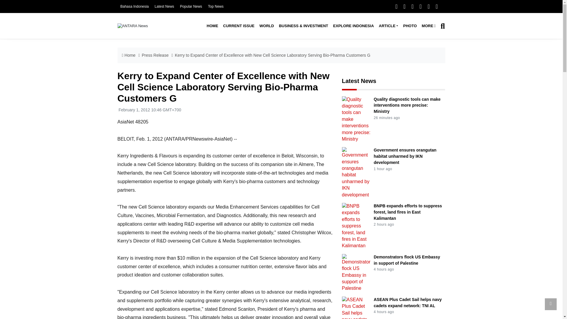  Describe the element at coordinates (353, 26) in the screenshot. I see `EXPLORE INDONESIA` at that location.